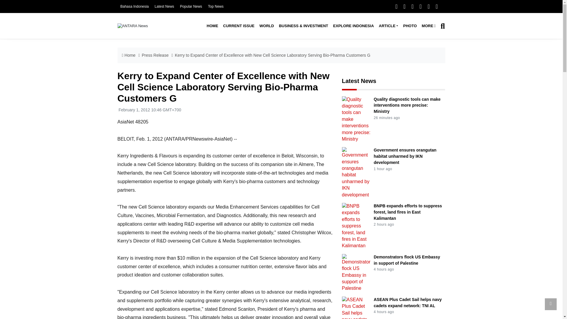  Describe the element at coordinates (353, 26) in the screenshot. I see `EXPLORE INDONESIA` at that location.